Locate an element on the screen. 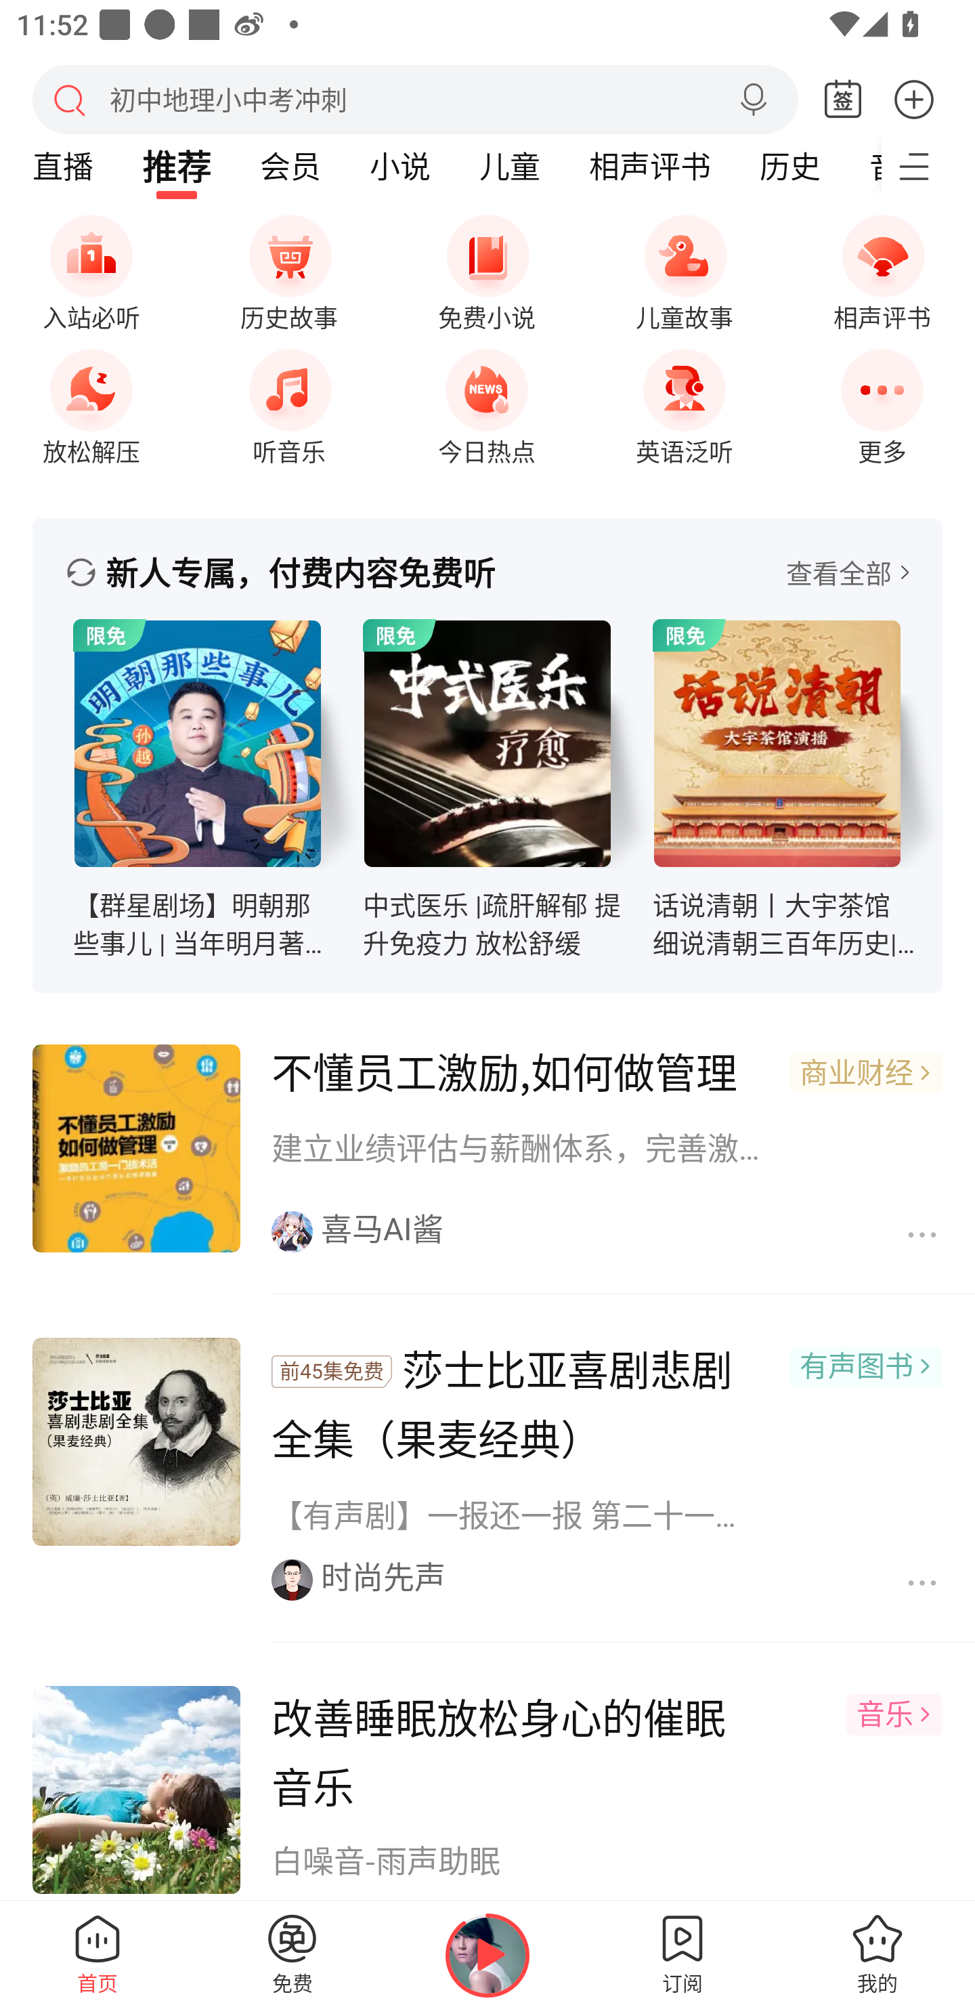 The height and width of the screenshot is (2005, 975). 儿童 is located at coordinates (509, 167).